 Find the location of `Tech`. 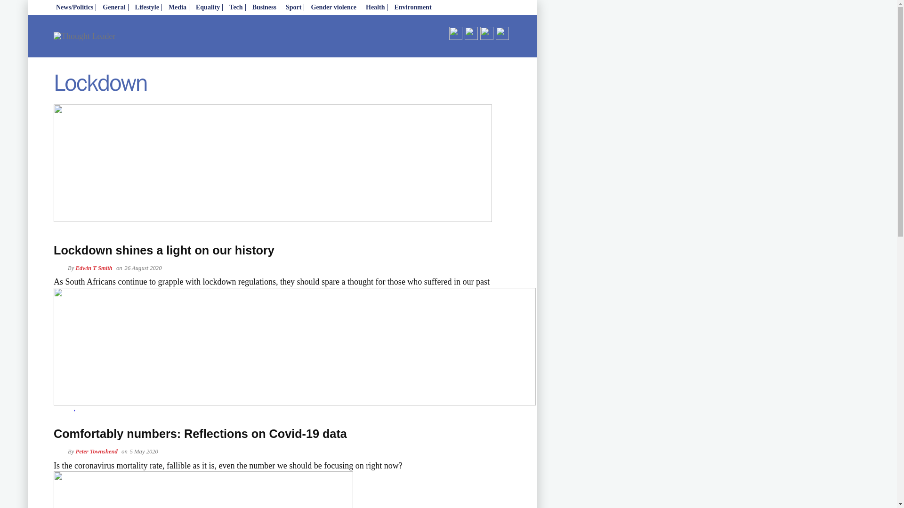

Tech is located at coordinates (235, 8).